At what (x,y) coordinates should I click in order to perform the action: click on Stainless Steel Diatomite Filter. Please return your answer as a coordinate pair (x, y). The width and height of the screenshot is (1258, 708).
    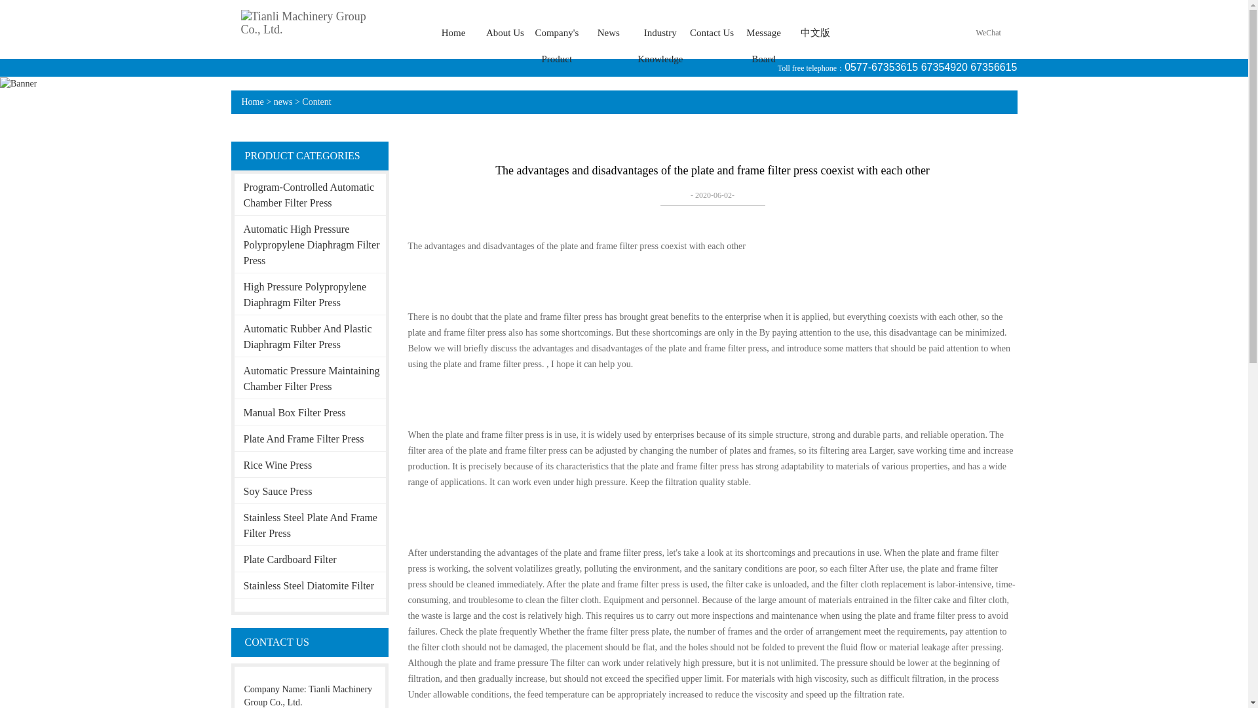
    Looking at the image, I should click on (310, 585).